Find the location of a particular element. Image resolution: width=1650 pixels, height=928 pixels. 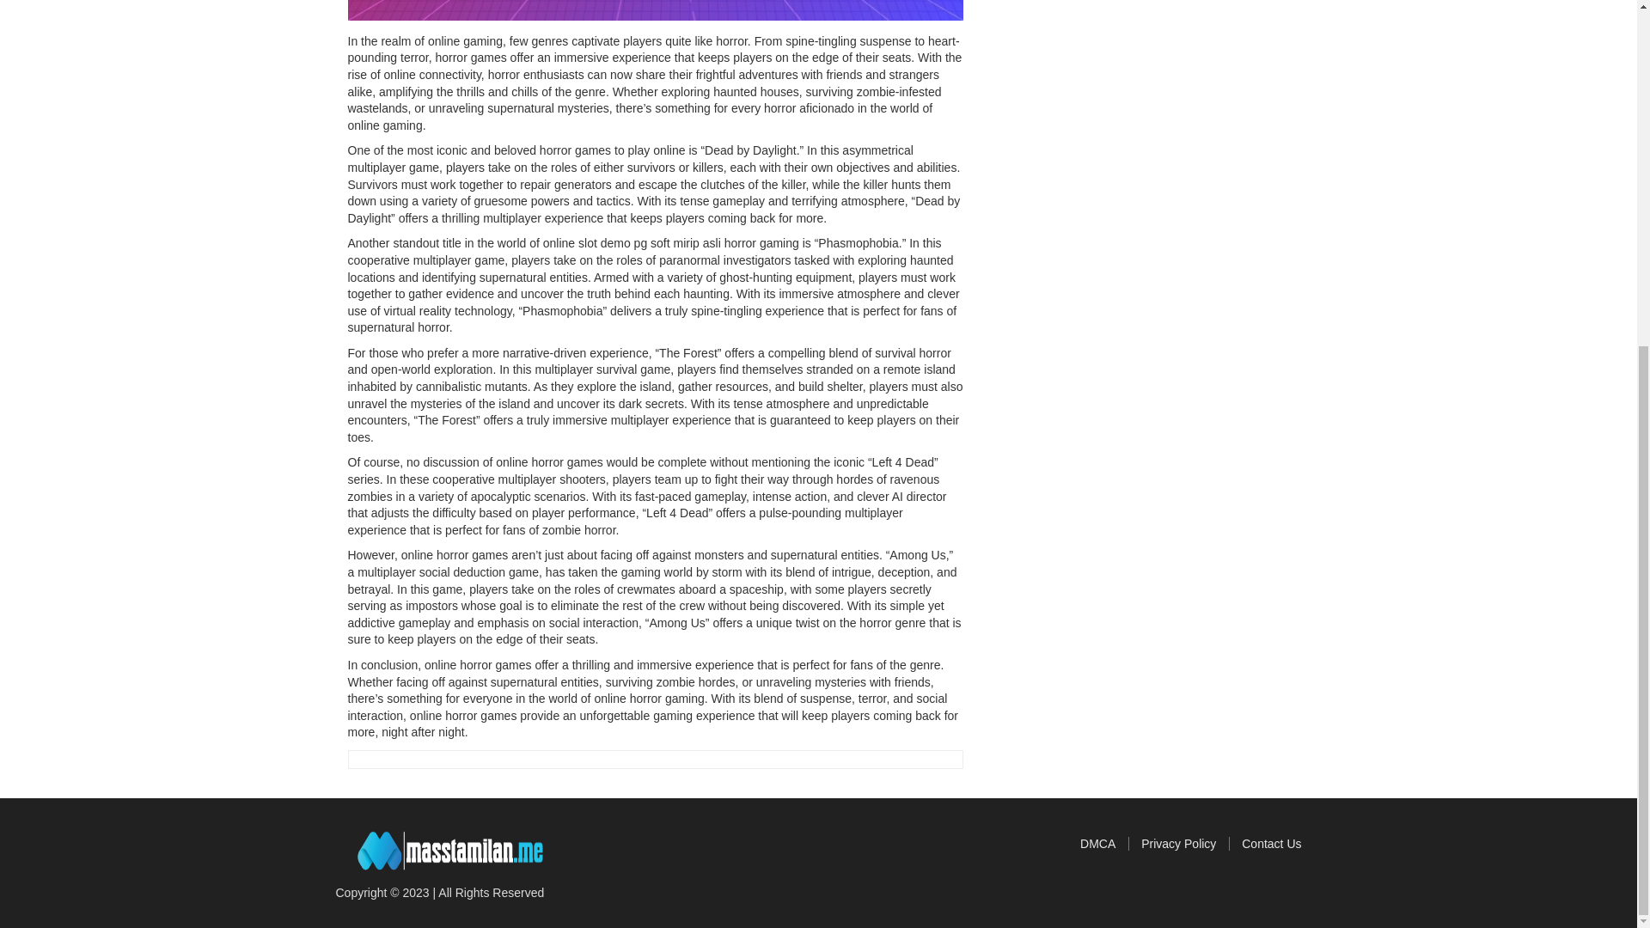

Contact Us is located at coordinates (1272, 844).